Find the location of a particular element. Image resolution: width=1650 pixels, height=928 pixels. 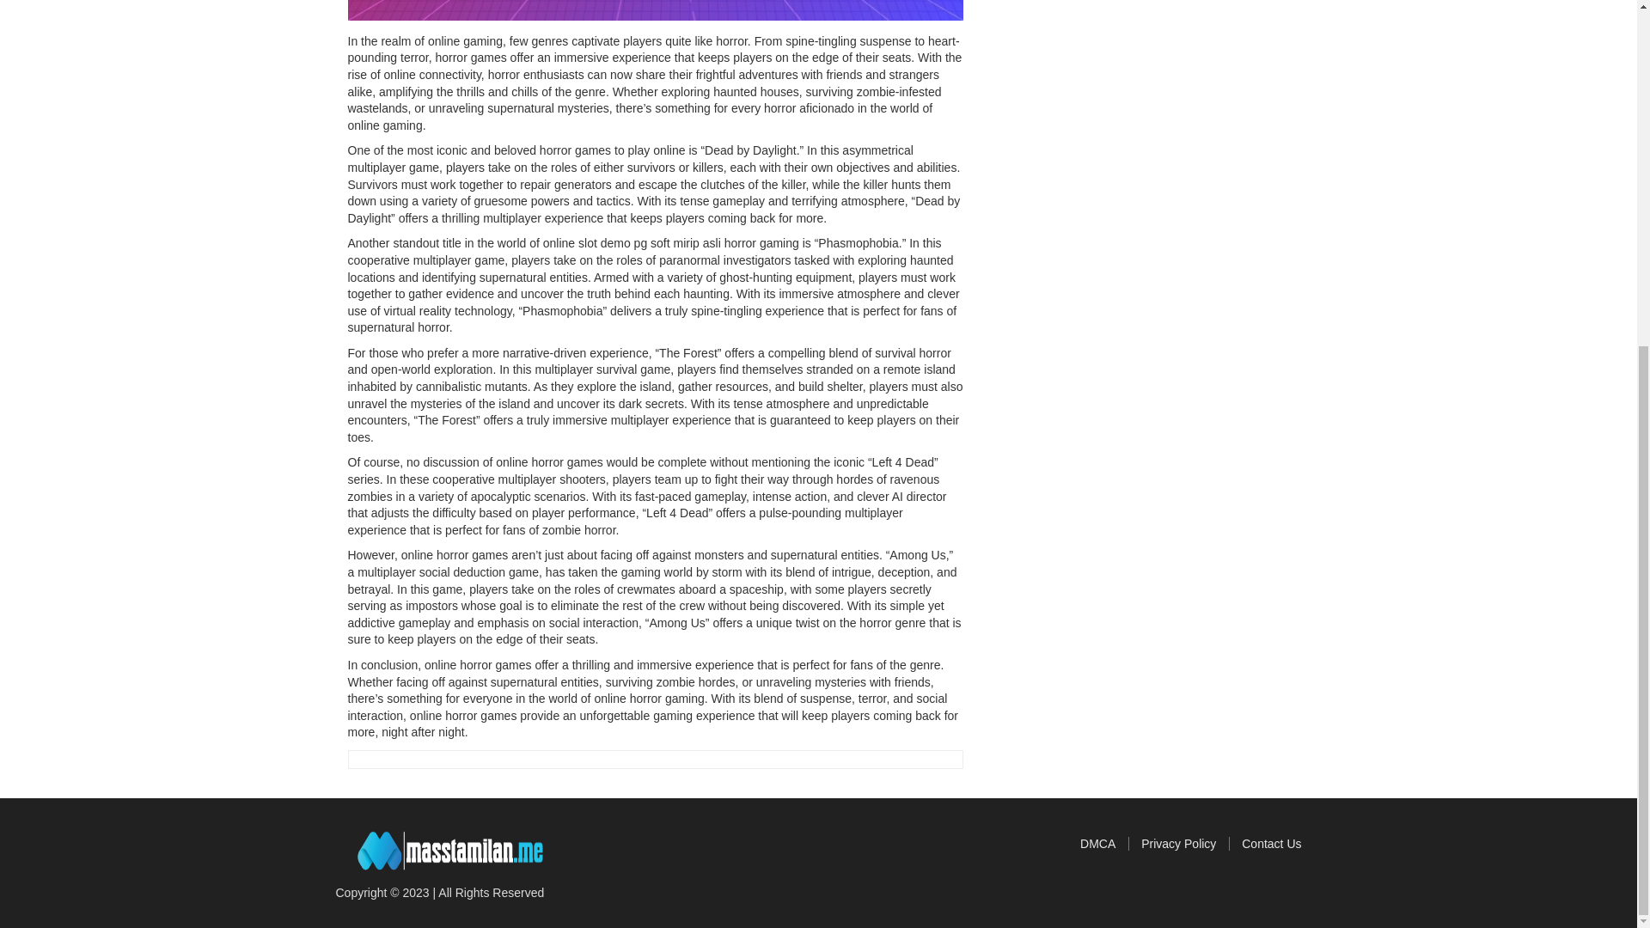

Contact Us is located at coordinates (1272, 844).